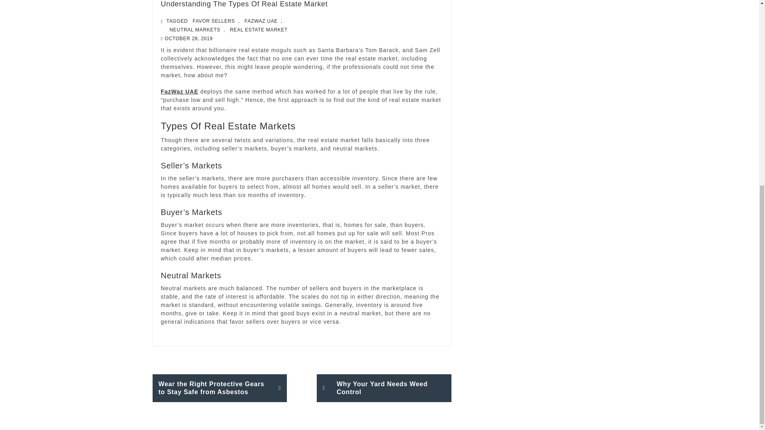 The image size is (765, 430). I want to click on REAL ESTATE MARKET, so click(258, 29).